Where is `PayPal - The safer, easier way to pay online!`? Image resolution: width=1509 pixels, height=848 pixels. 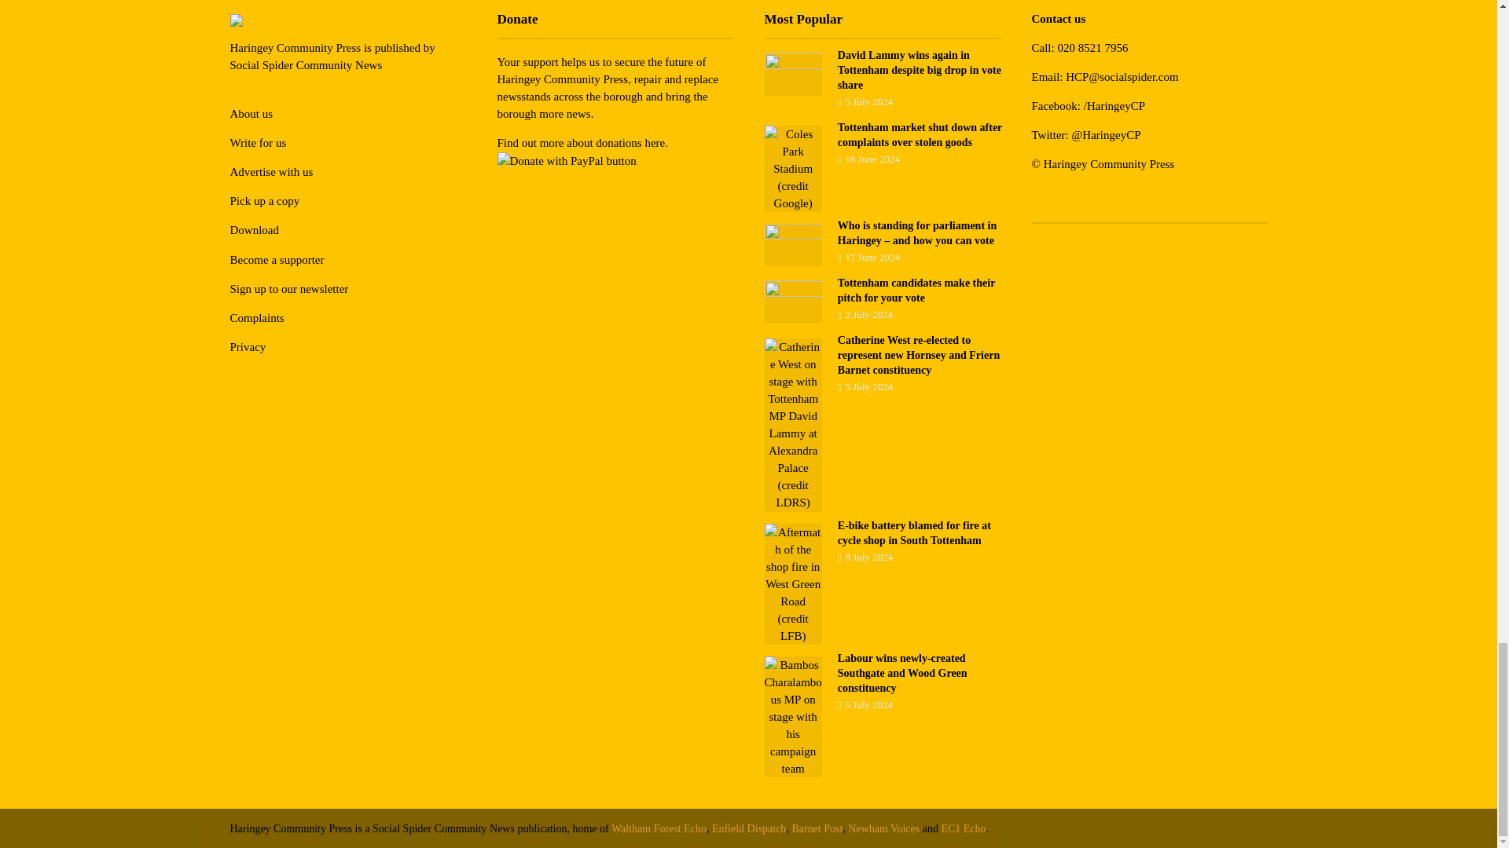 PayPal - The safer, easier way to pay online! is located at coordinates (566, 161).